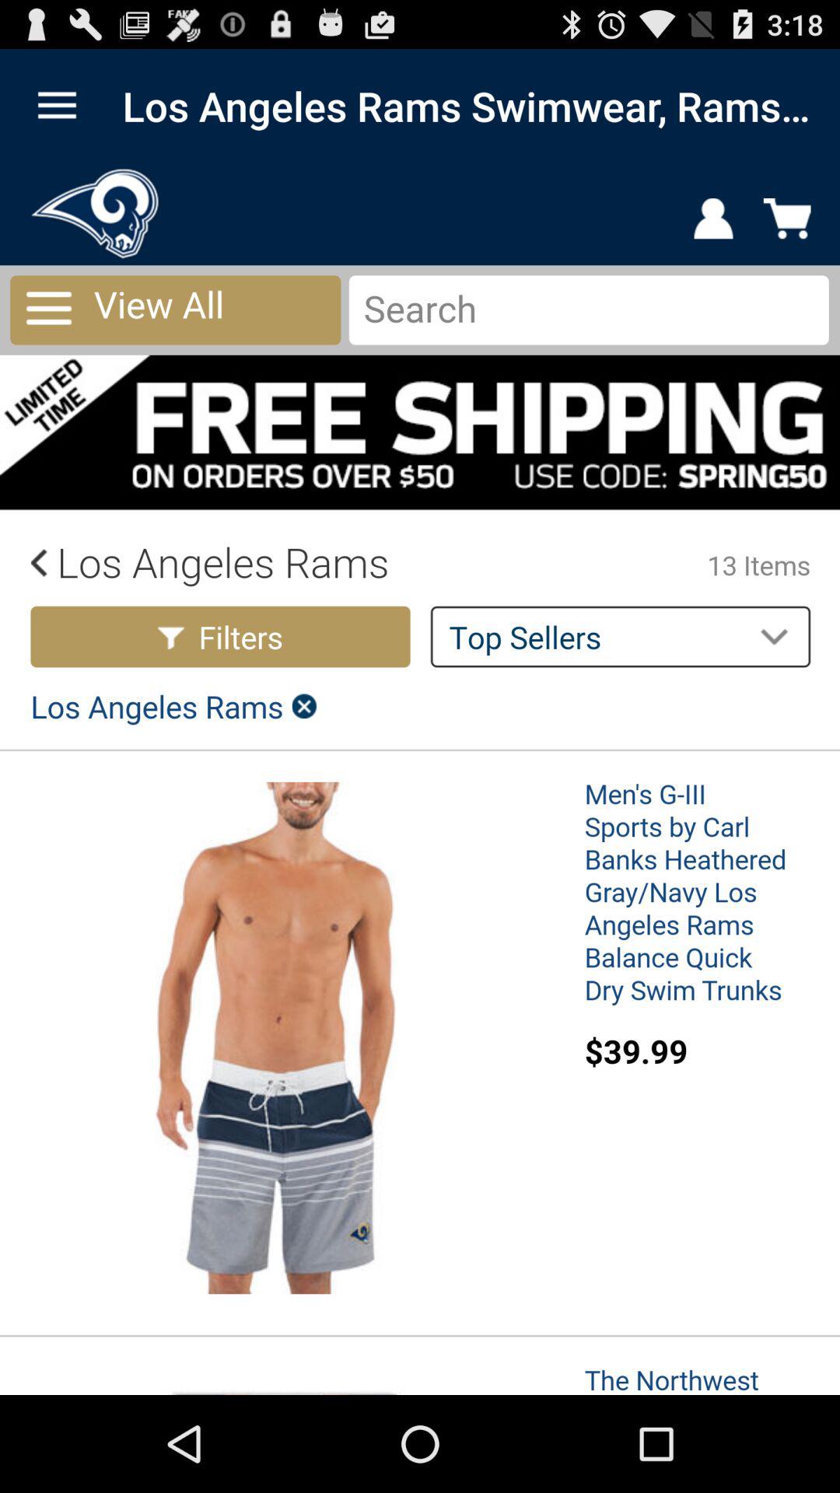 This screenshot has height=1493, width=840. What do you see at coordinates (58, 106) in the screenshot?
I see `go to customize` at bounding box center [58, 106].